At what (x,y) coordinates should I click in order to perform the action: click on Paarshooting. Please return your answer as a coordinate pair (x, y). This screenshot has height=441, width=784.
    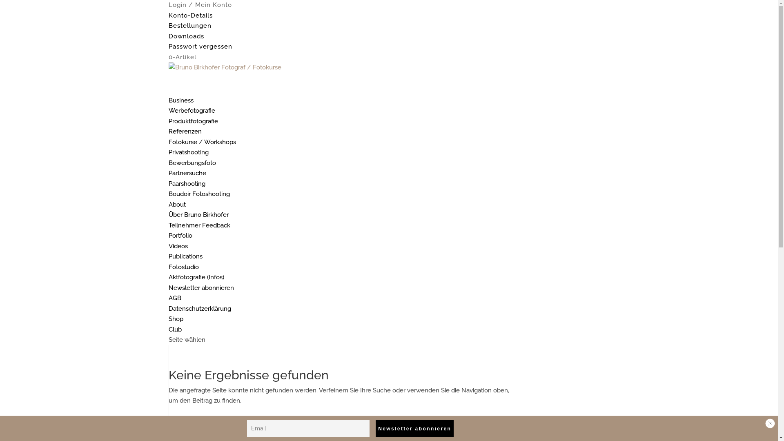
    Looking at the image, I should click on (187, 183).